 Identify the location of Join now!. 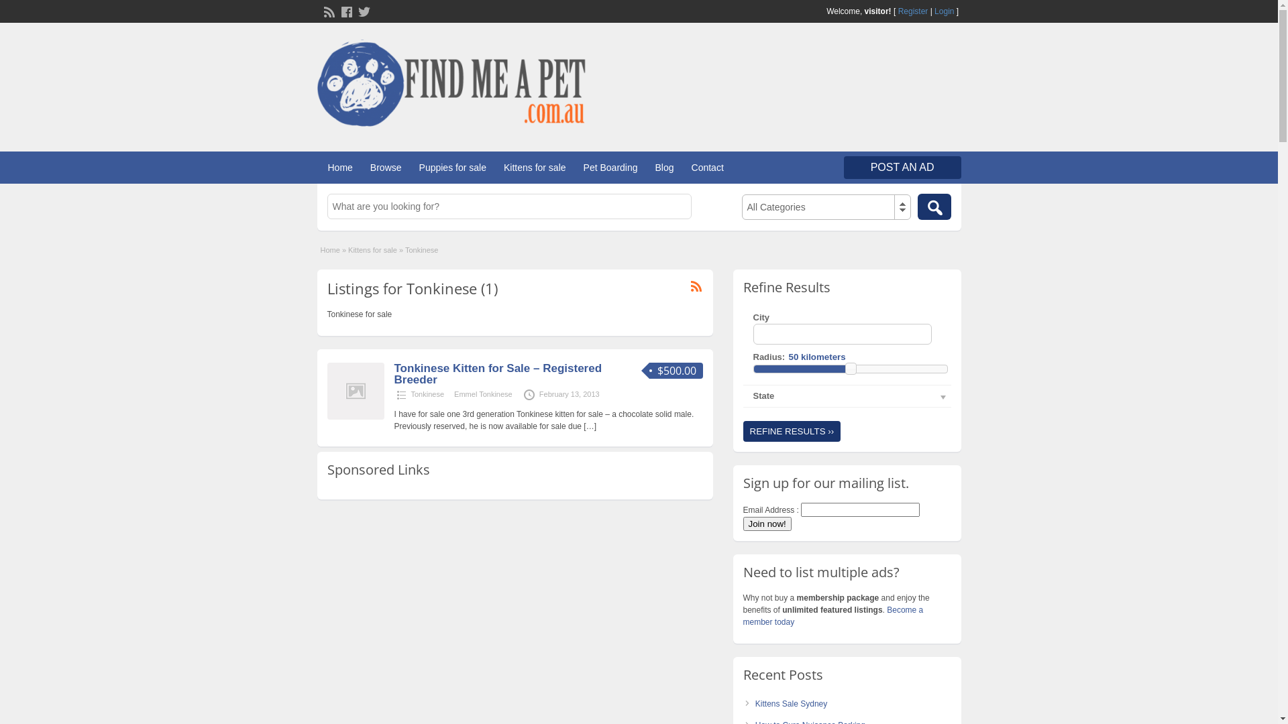
(767, 524).